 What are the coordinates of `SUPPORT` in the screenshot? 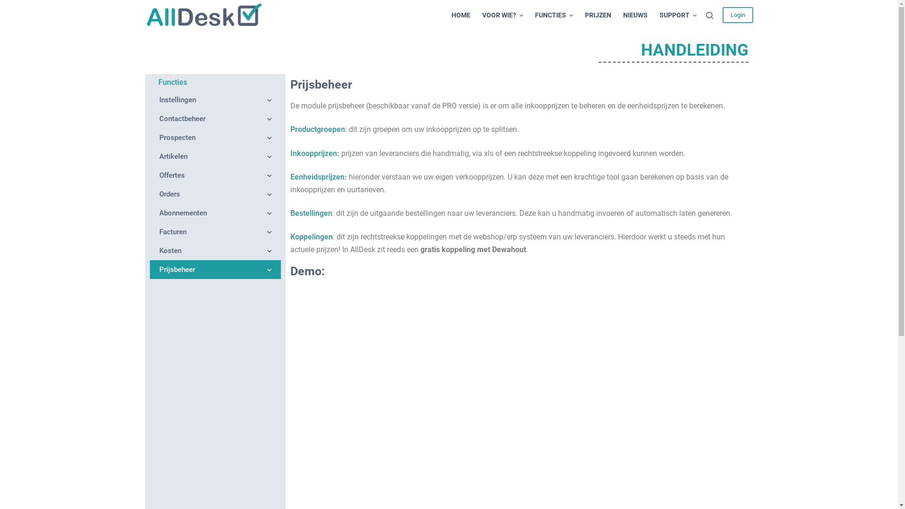 It's located at (675, 15).